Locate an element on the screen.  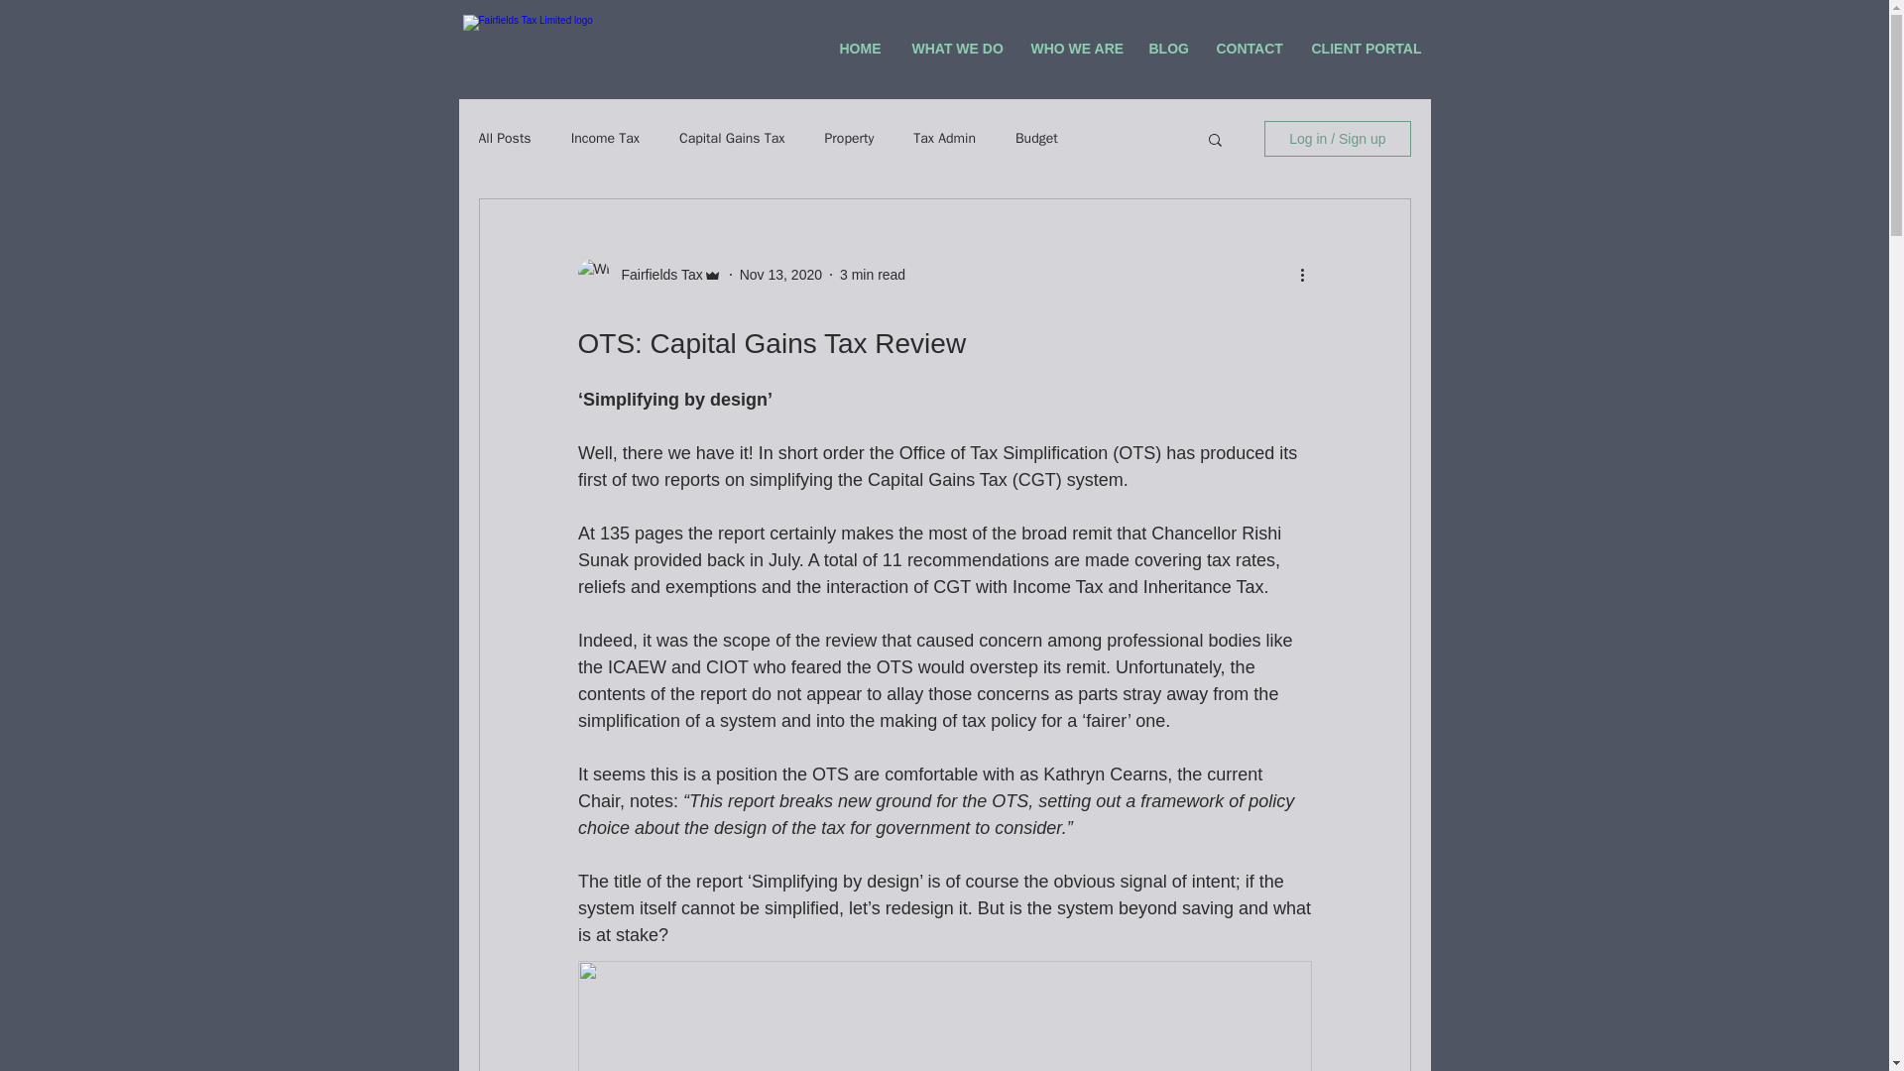
Capital Gains Tax is located at coordinates (732, 139).